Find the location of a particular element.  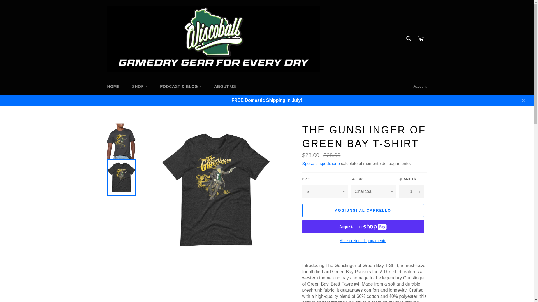

SHOP is located at coordinates (140, 86).